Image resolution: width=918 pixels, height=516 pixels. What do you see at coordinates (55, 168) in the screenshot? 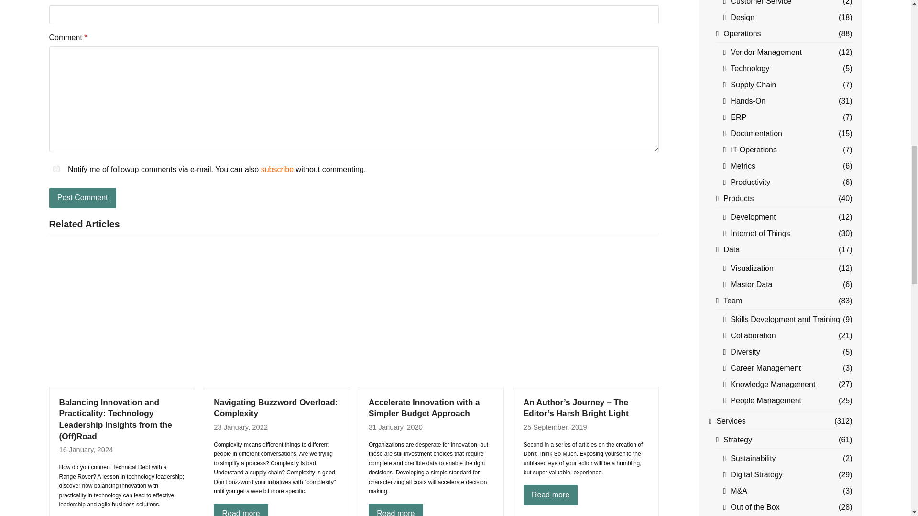
I see `yes` at bounding box center [55, 168].